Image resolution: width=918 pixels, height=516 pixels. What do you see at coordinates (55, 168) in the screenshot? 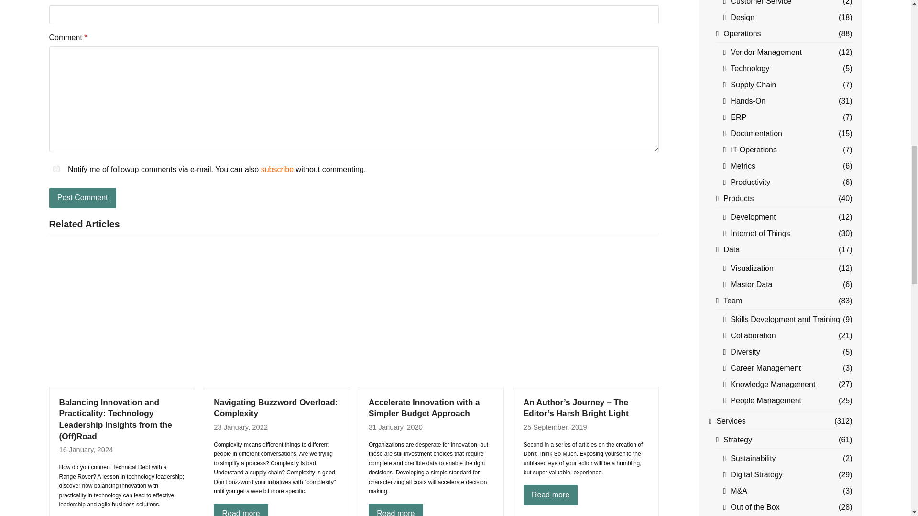
I see `yes` at bounding box center [55, 168].